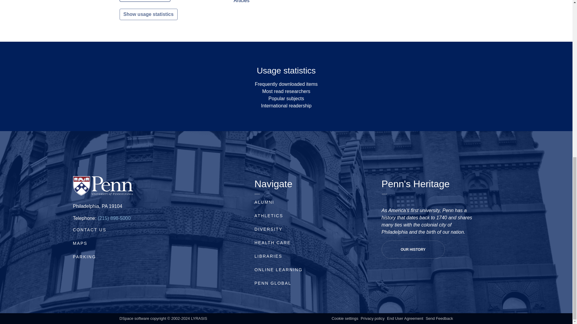 The width and height of the screenshot is (577, 324). I want to click on Most read researchers, so click(286, 91).